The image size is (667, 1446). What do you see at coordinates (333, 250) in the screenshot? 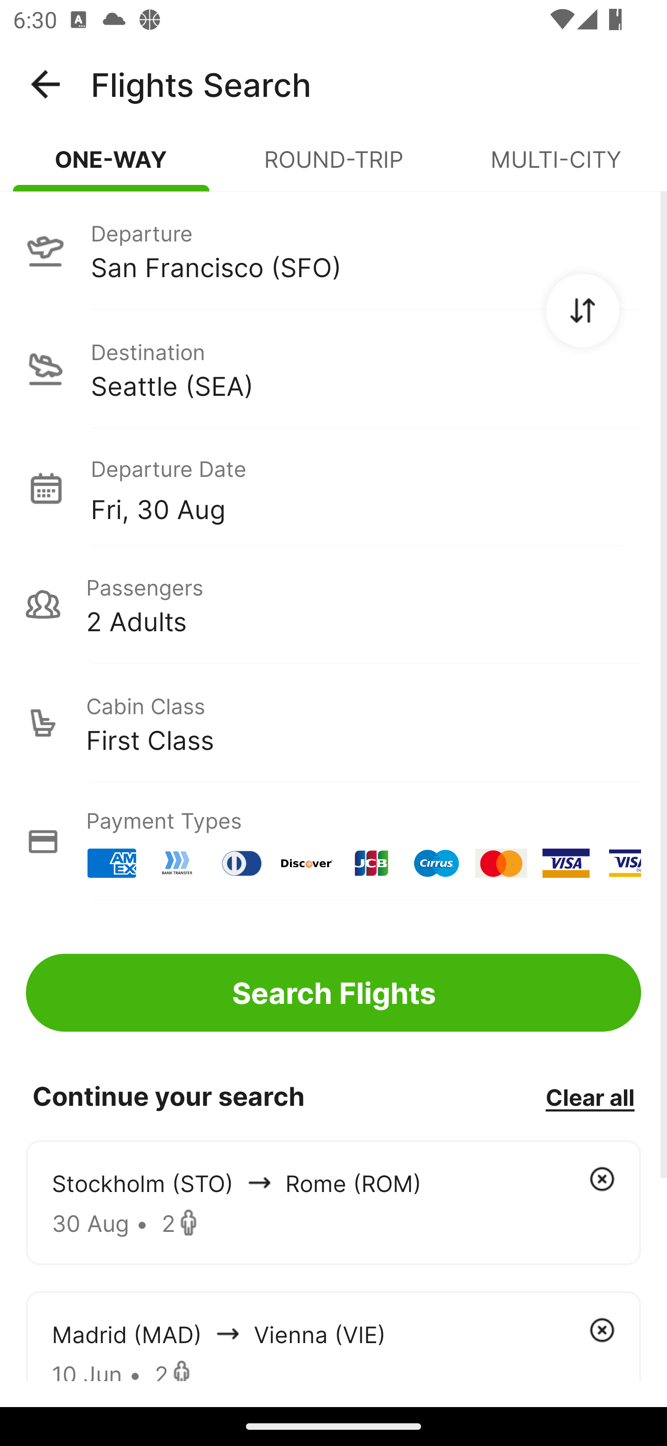
I see `Departure San Francisco (SFO)` at bounding box center [333, 250].